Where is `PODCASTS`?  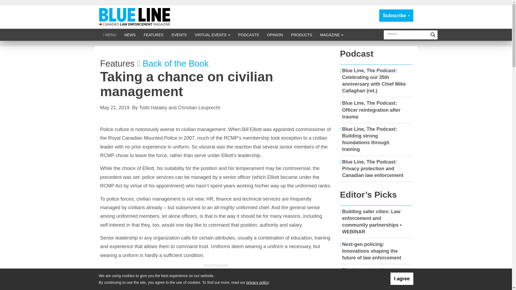
PODCASTS is located at coordinates (249, 35).